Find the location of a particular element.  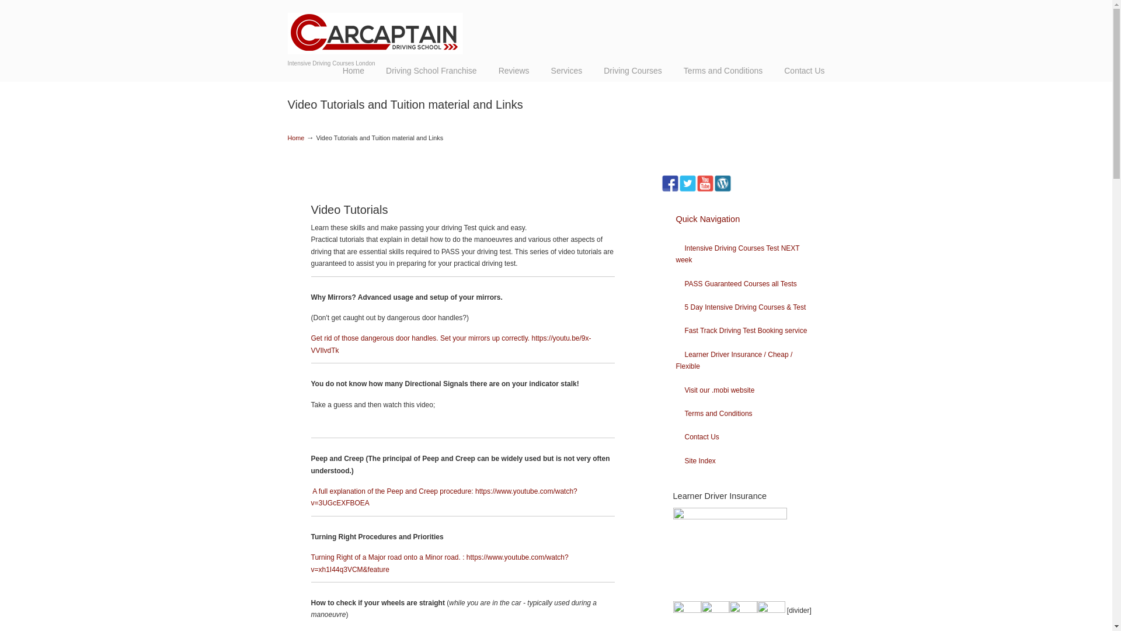

Driving Courses is located at coordinates (632, 70).